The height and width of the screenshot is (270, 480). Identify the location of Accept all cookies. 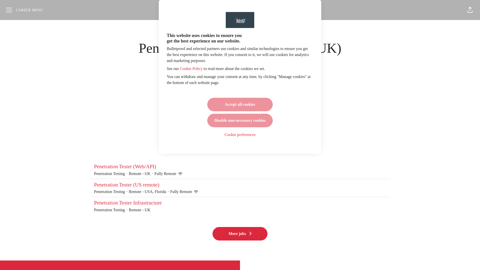
(240, 104).